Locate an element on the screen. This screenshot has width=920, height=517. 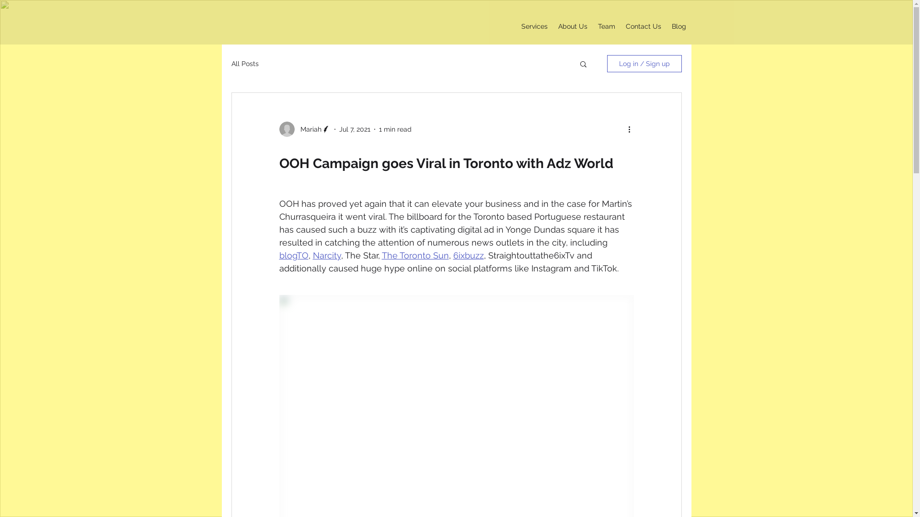
Team is located at coordinates (606, 26).